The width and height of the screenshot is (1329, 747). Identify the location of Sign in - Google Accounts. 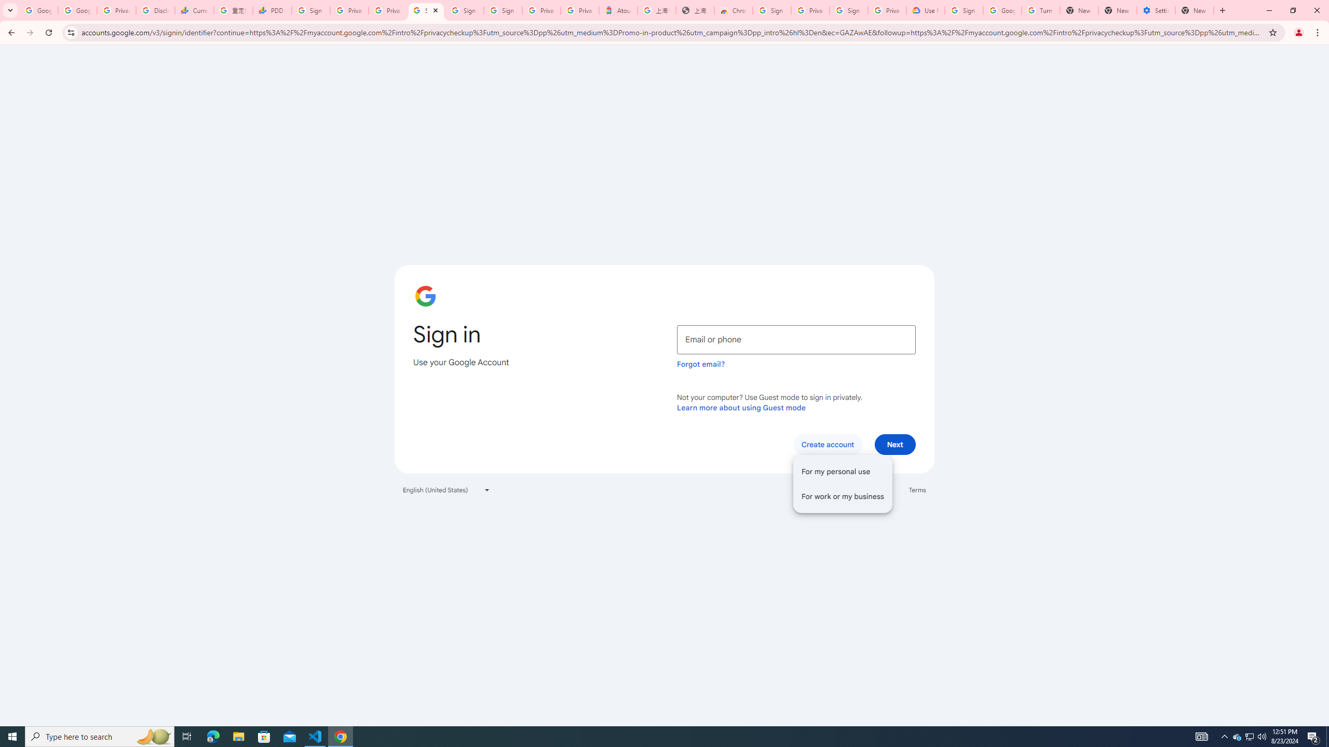
(426, 10).